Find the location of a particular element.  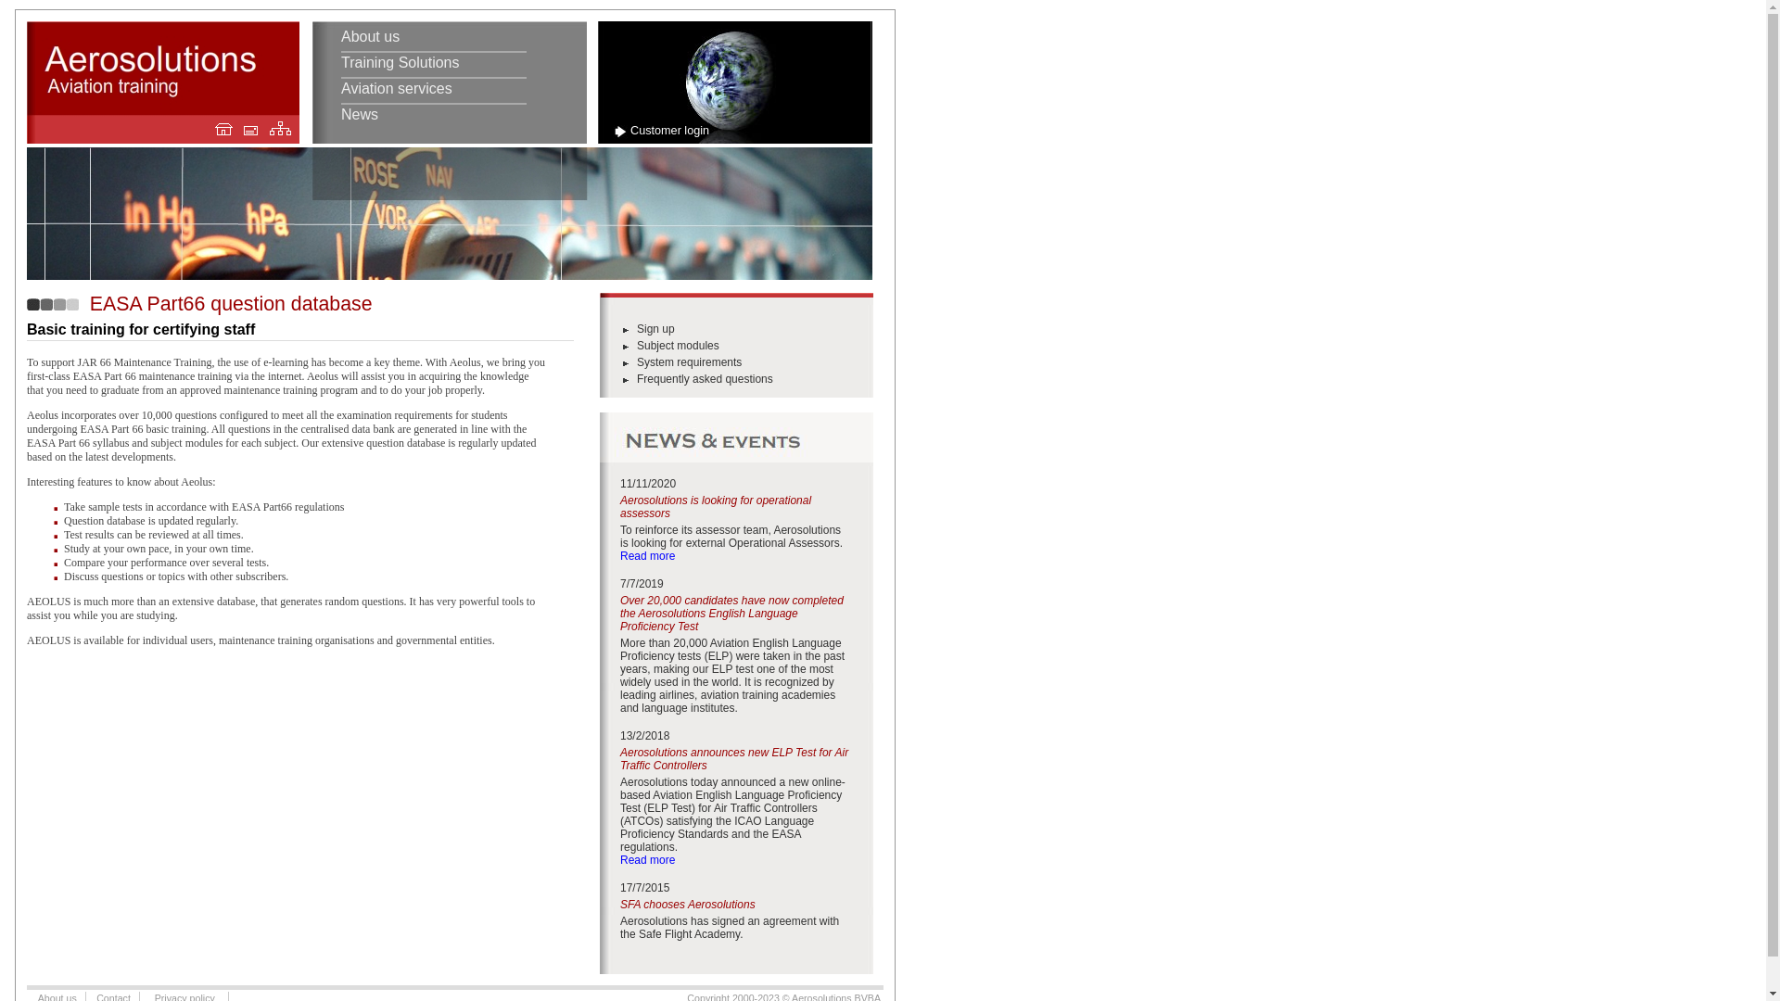

Contact us is located at coordinates (250, 130).